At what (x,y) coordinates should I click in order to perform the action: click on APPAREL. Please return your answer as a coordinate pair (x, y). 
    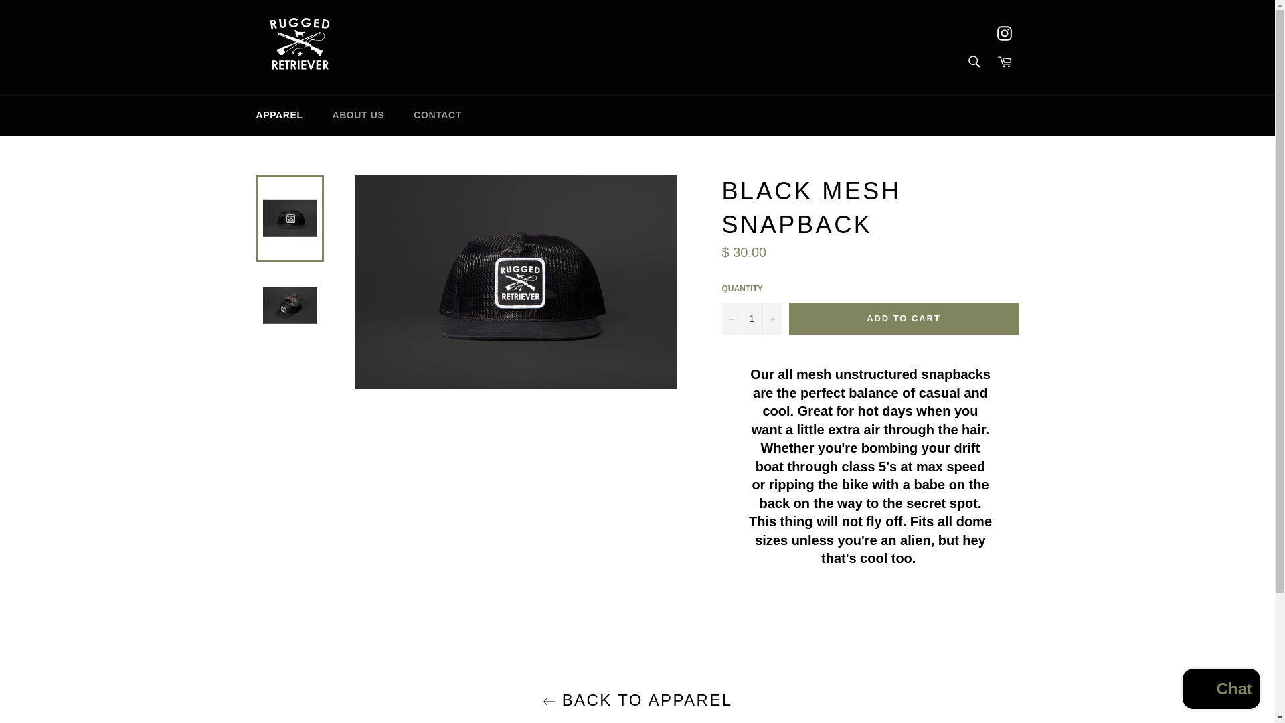
    Looking at the image, I should click on (279, 115).